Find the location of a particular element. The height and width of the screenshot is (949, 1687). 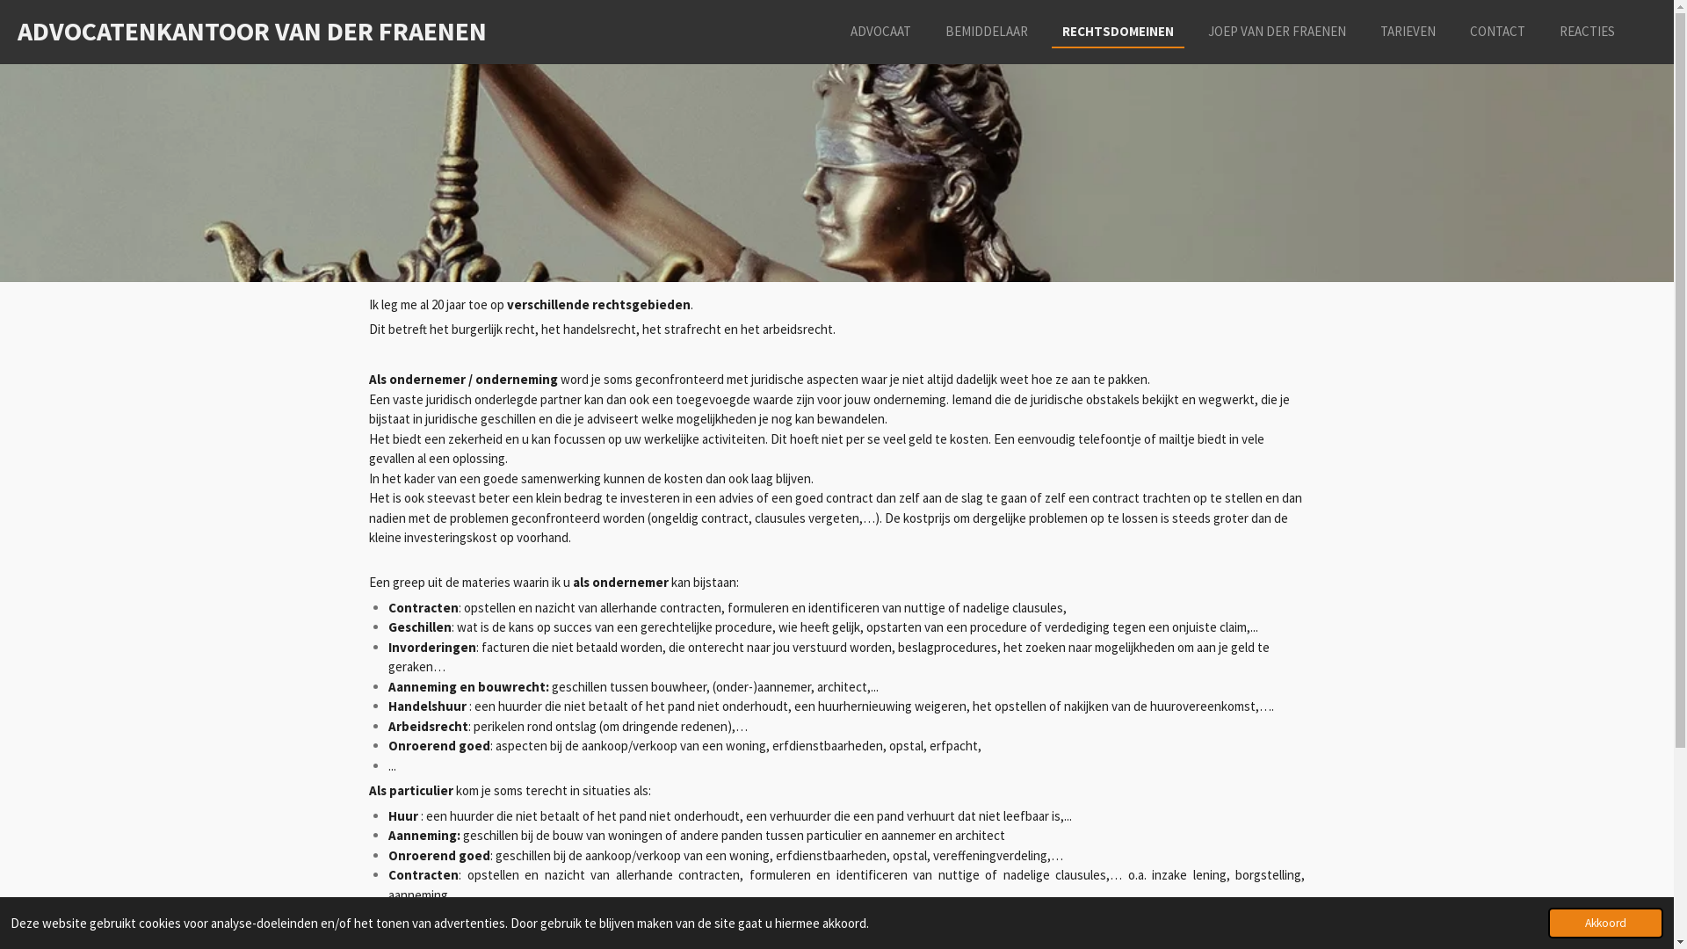

BEMIDDELAAR is located at coordinates (987, 32).